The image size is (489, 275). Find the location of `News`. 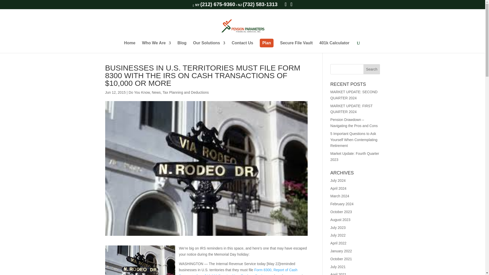

News is located at coordinates (156, 92).